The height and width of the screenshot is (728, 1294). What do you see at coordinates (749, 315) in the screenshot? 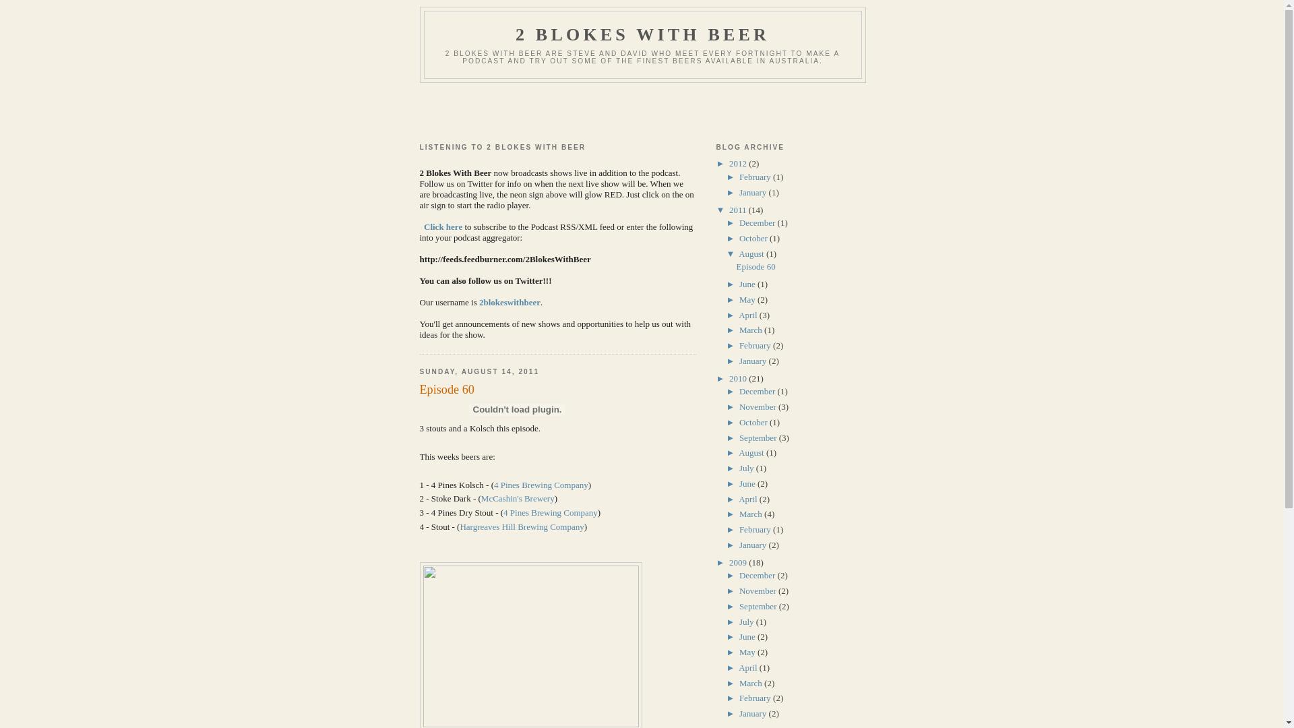
I see `April` at bounding box center [749, 315].